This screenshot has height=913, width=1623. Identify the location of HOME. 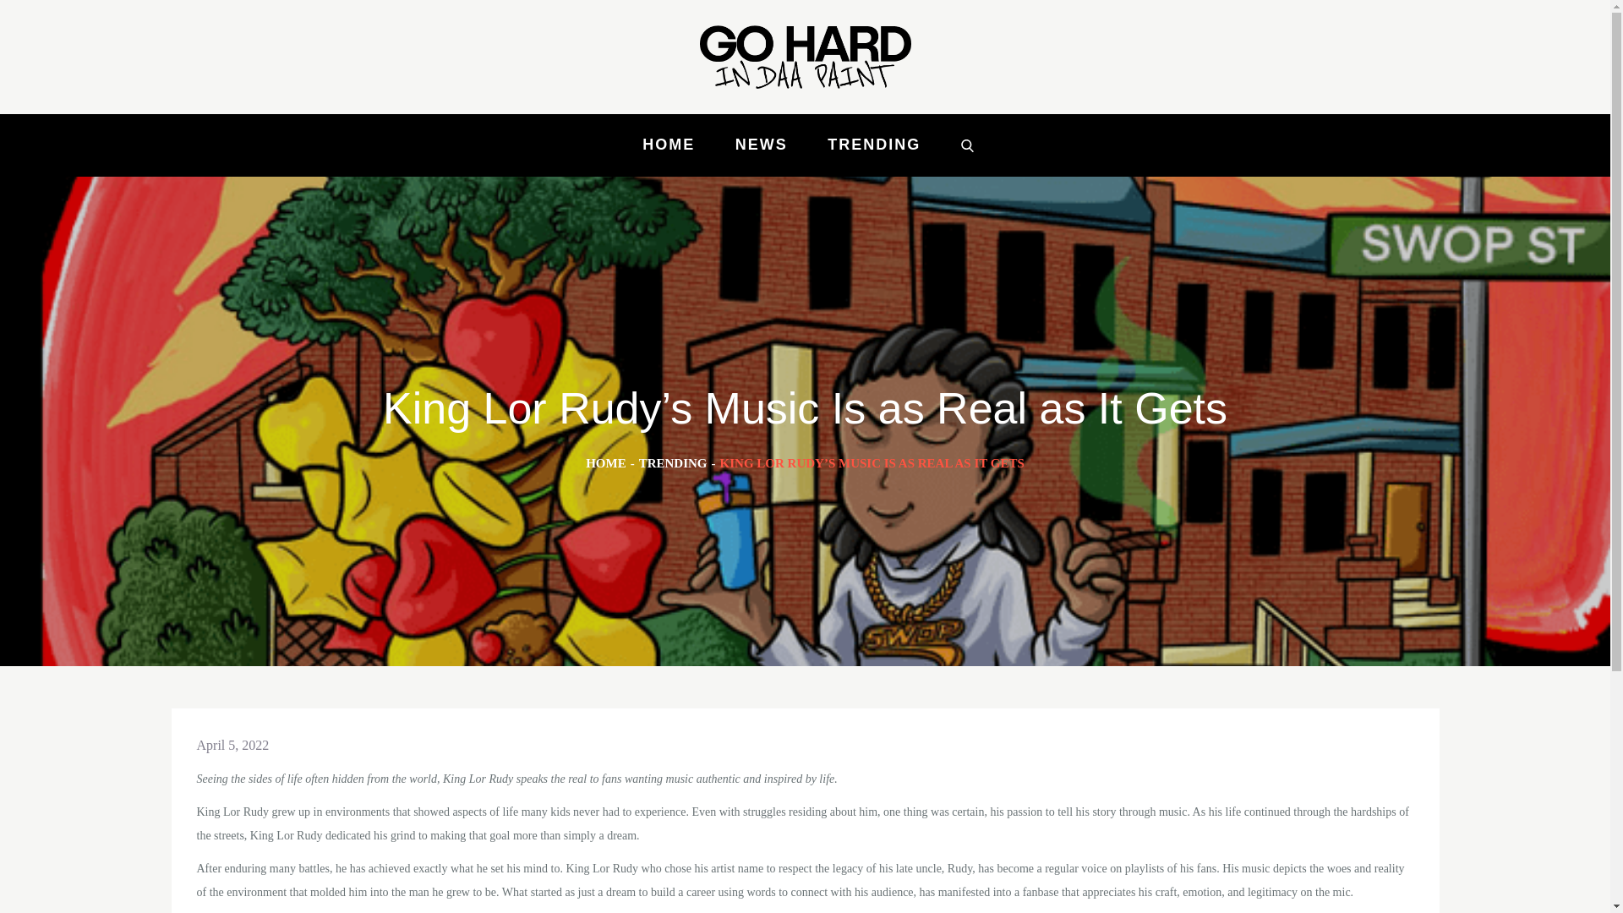
(668, 145).